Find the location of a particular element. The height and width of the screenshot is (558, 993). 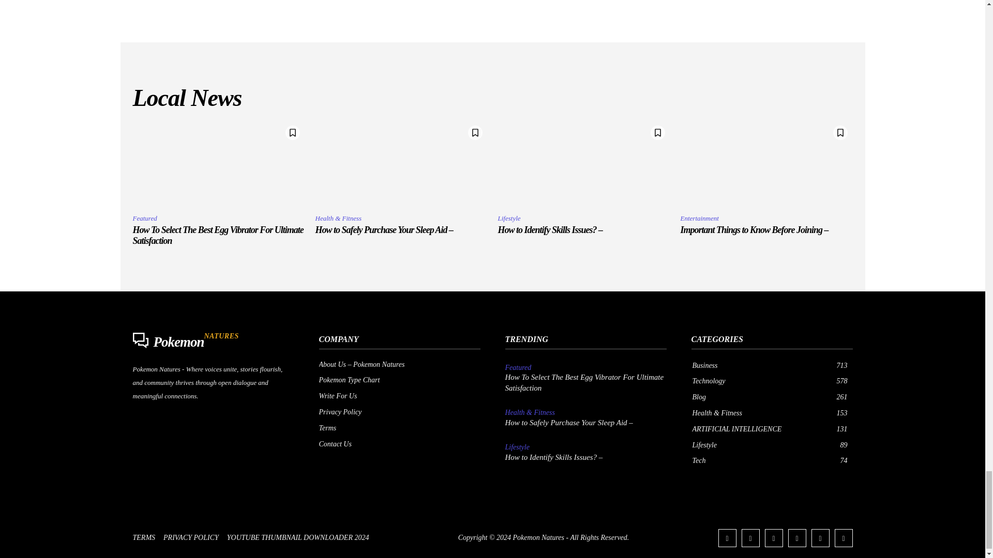

Twitter is located at coordinates (820, 538).